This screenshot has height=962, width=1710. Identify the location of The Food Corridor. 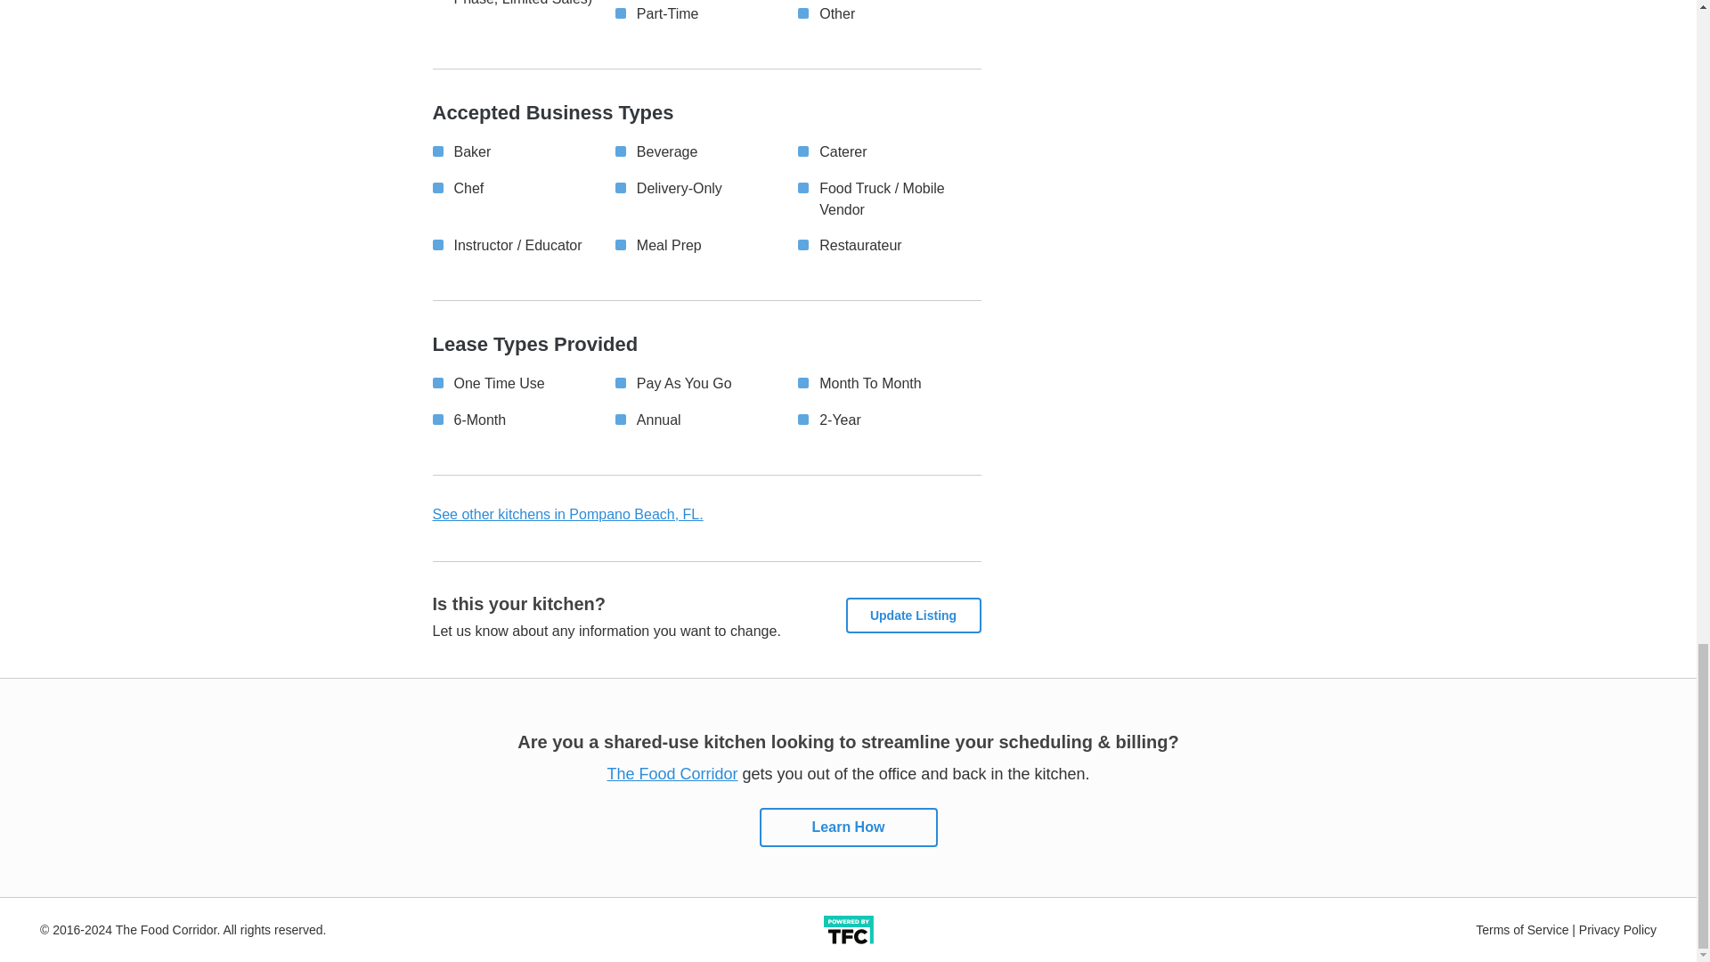
(672, 773).